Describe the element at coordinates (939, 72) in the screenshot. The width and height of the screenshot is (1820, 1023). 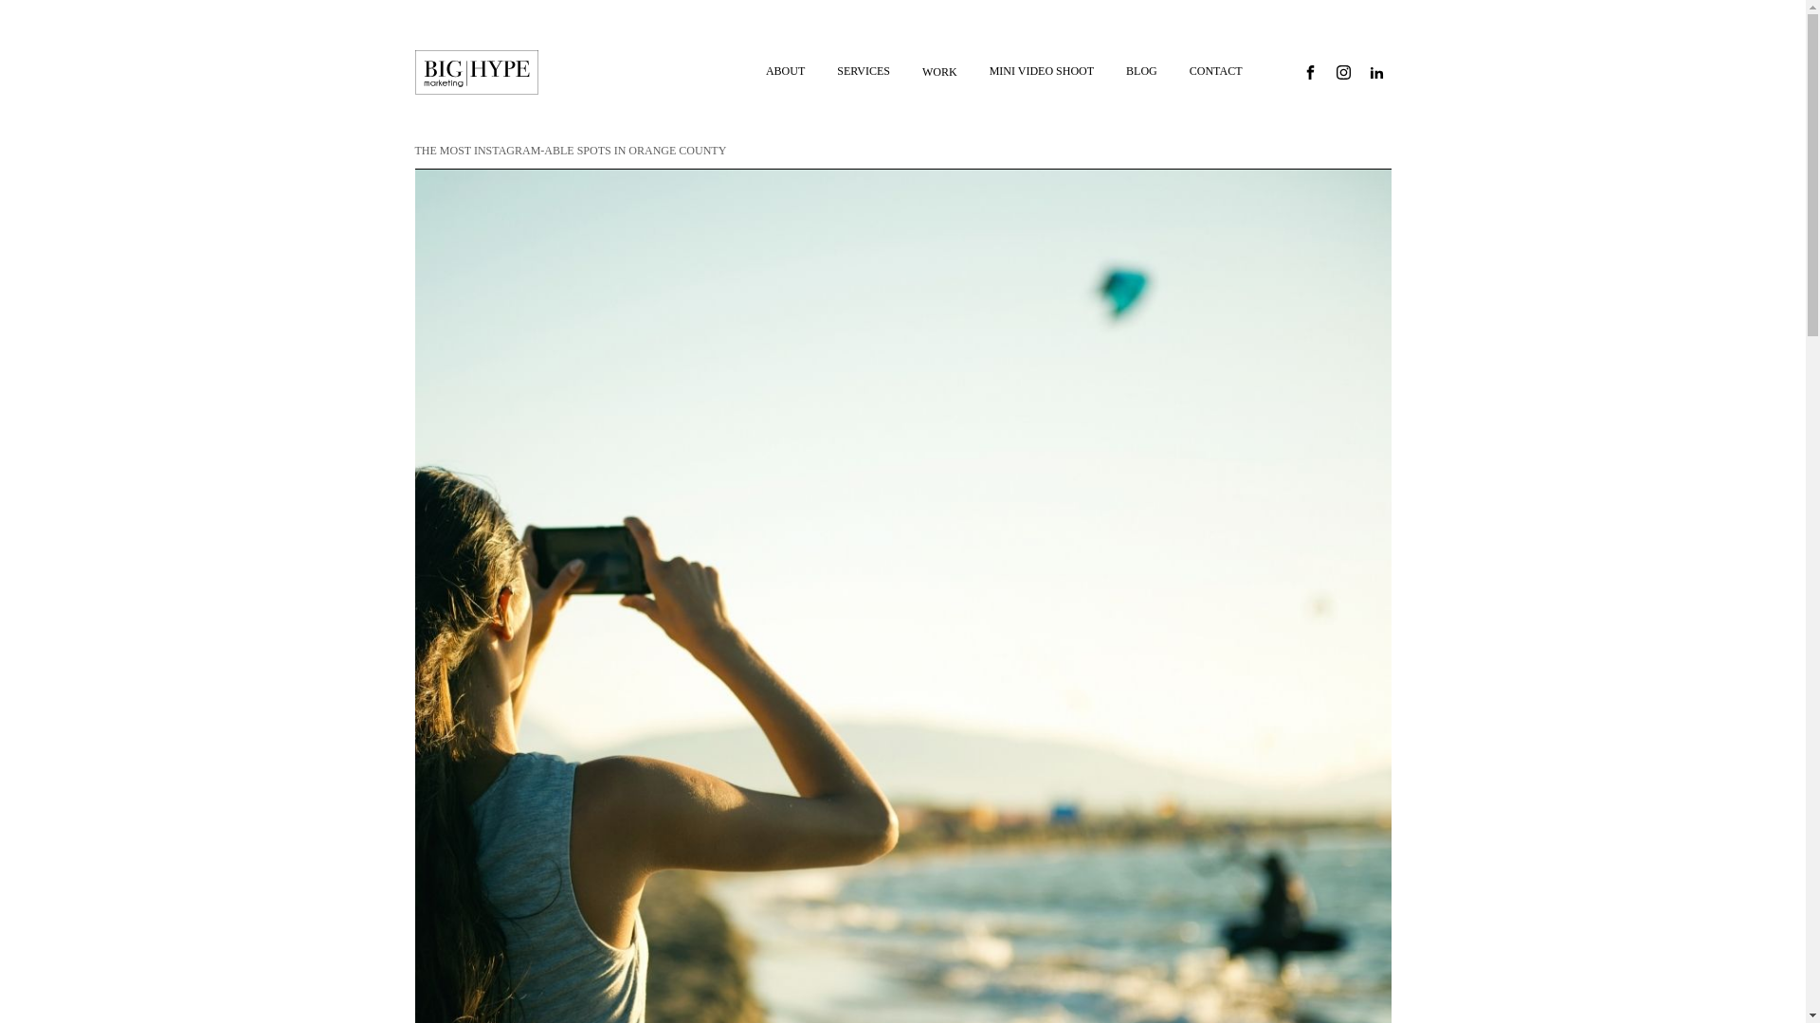
I see `WORK` at that location.